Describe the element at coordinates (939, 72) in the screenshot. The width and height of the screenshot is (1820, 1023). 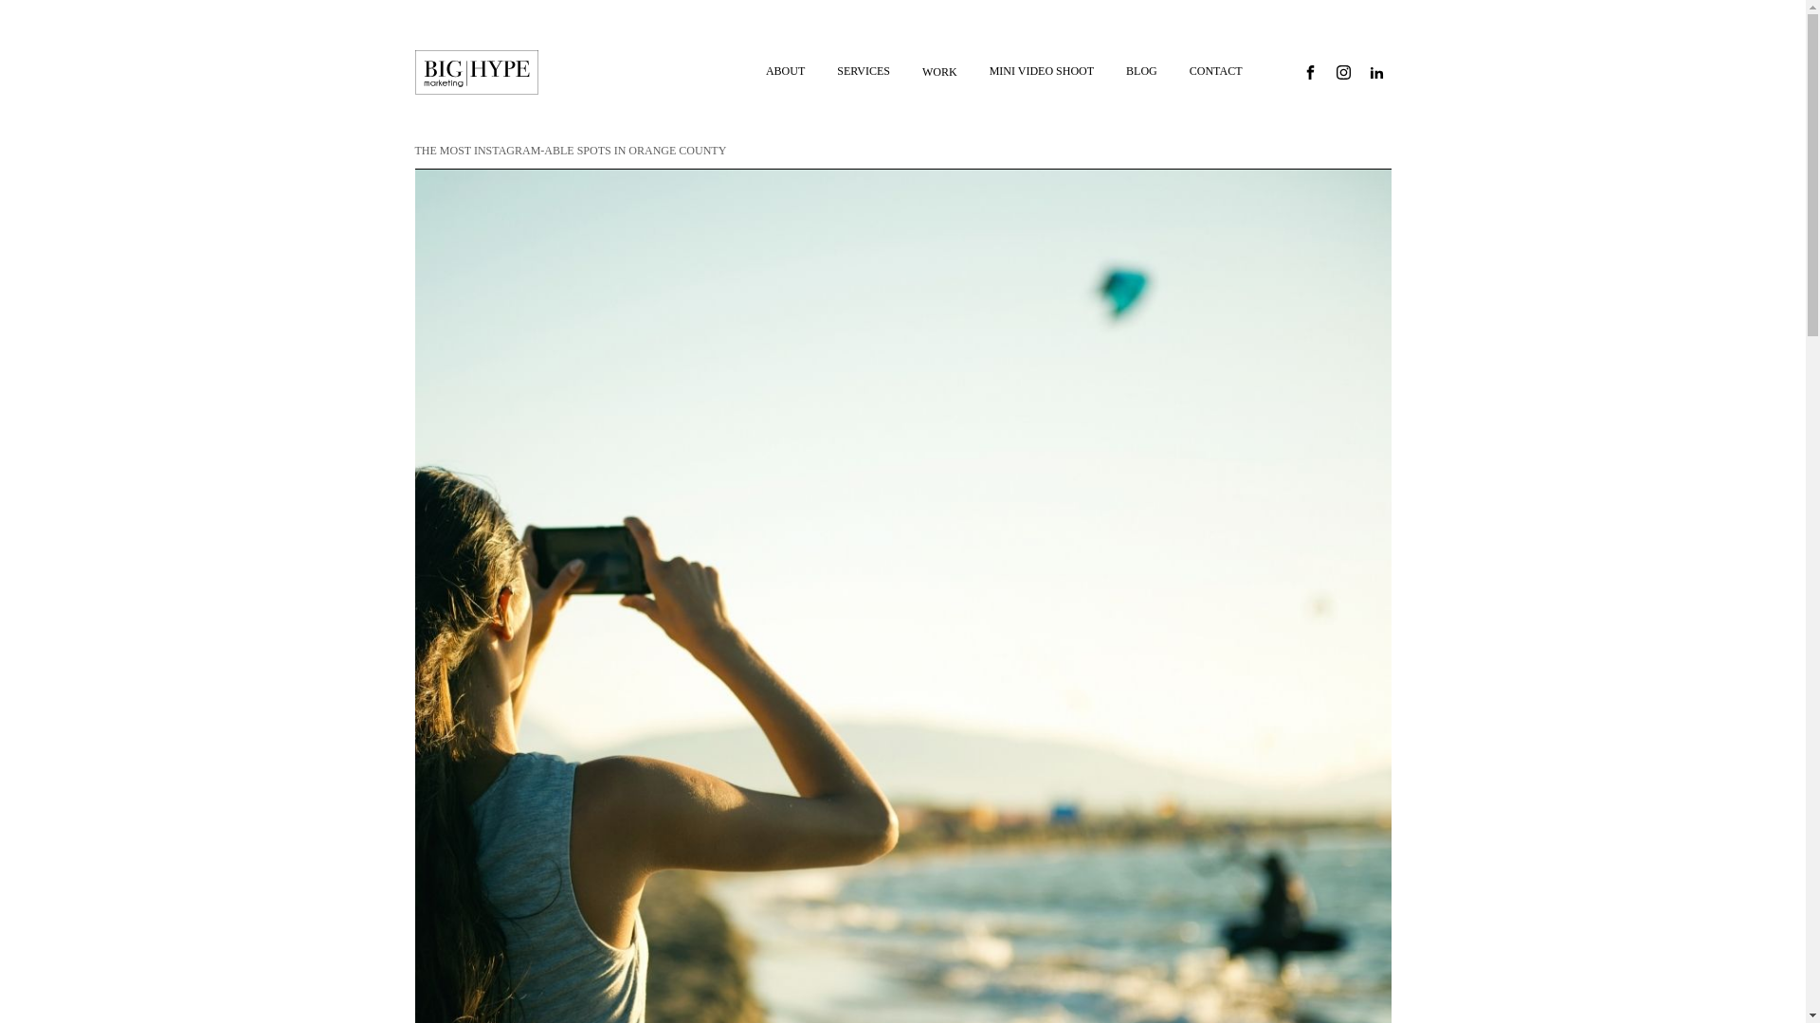
I see `WORK` at that location.